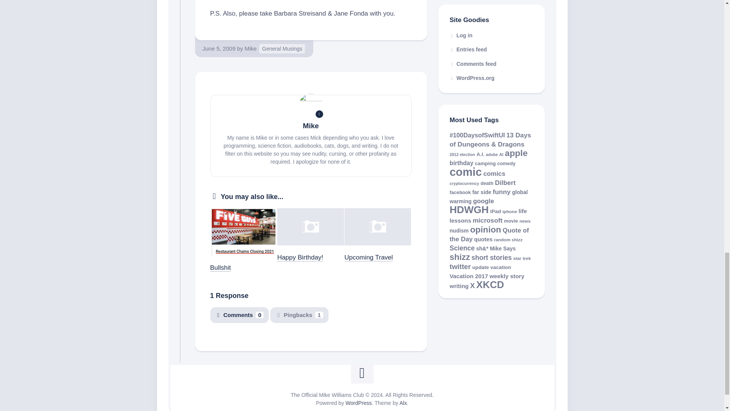 Image resolution: width=730 pixels, height=411 pixels. What do you see at coordinates (369, 257) in the screenshot?
I see `Upcoming Travel` at bounding box center [369, 257].